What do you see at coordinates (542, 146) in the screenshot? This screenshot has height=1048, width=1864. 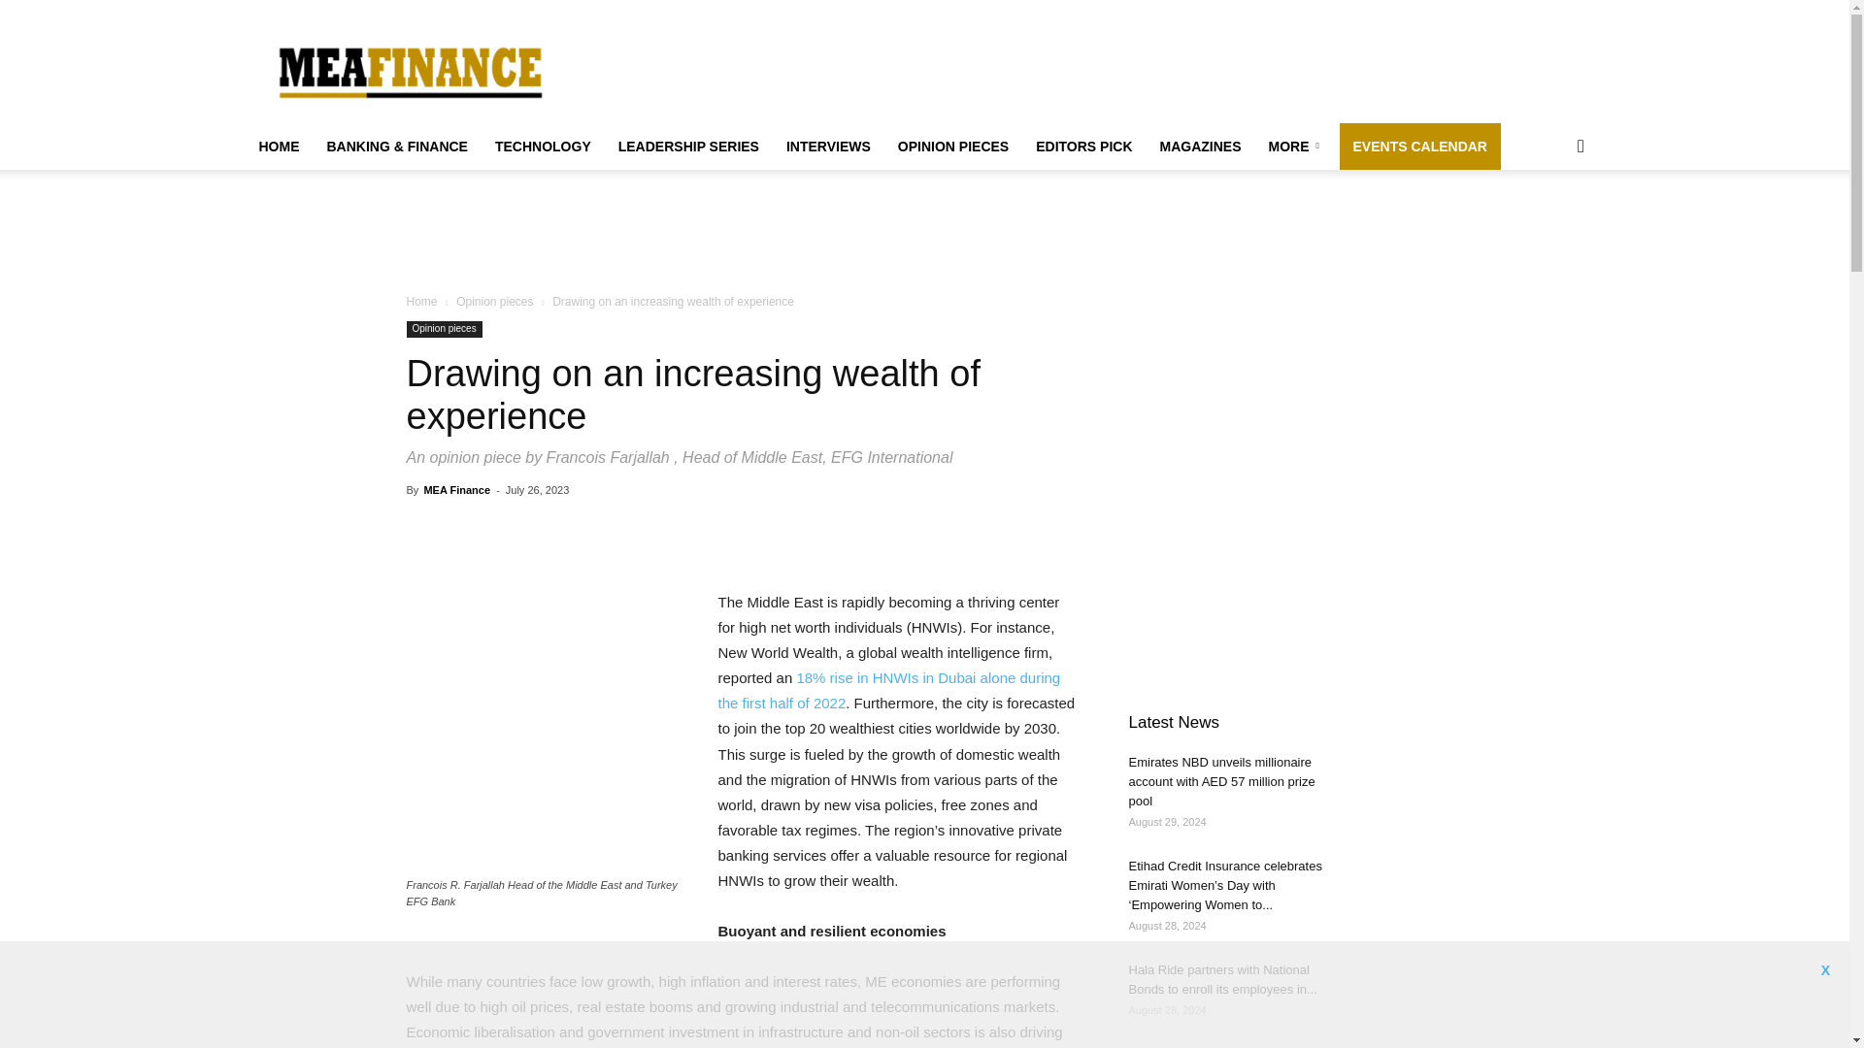 I see `TECHNOLOGY` at bounding box center [542, 146].